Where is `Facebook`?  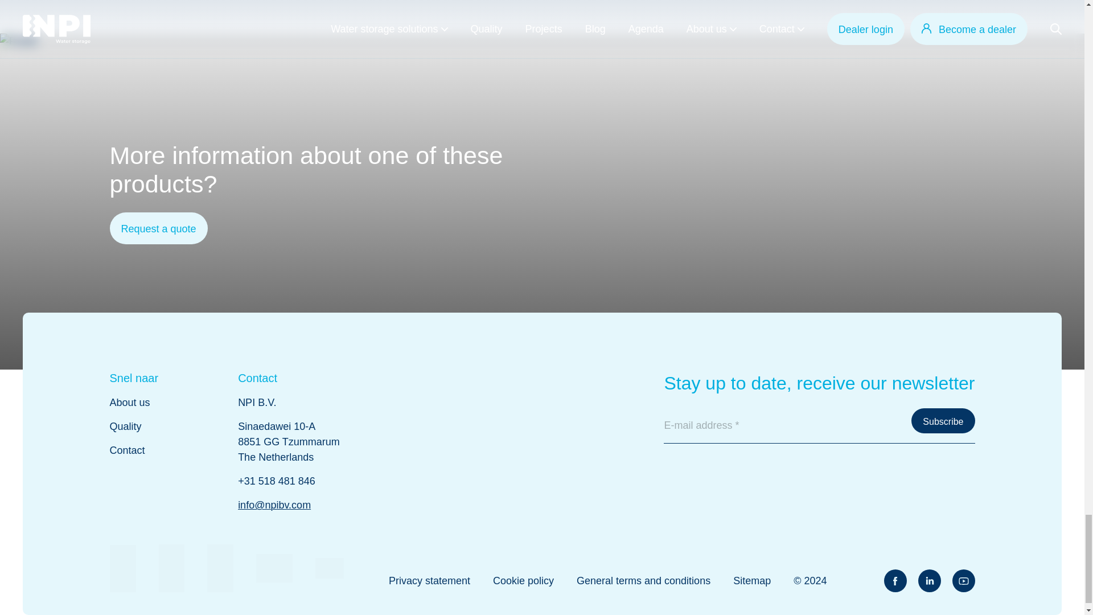 Facebook is located at coordinates (894, 581).